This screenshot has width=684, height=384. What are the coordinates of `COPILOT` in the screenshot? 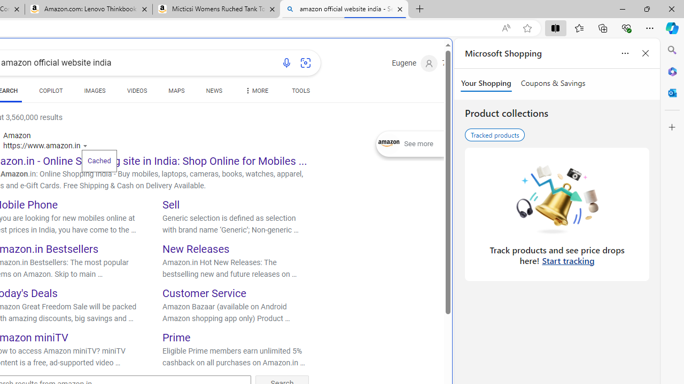 It's located at (51, 93).